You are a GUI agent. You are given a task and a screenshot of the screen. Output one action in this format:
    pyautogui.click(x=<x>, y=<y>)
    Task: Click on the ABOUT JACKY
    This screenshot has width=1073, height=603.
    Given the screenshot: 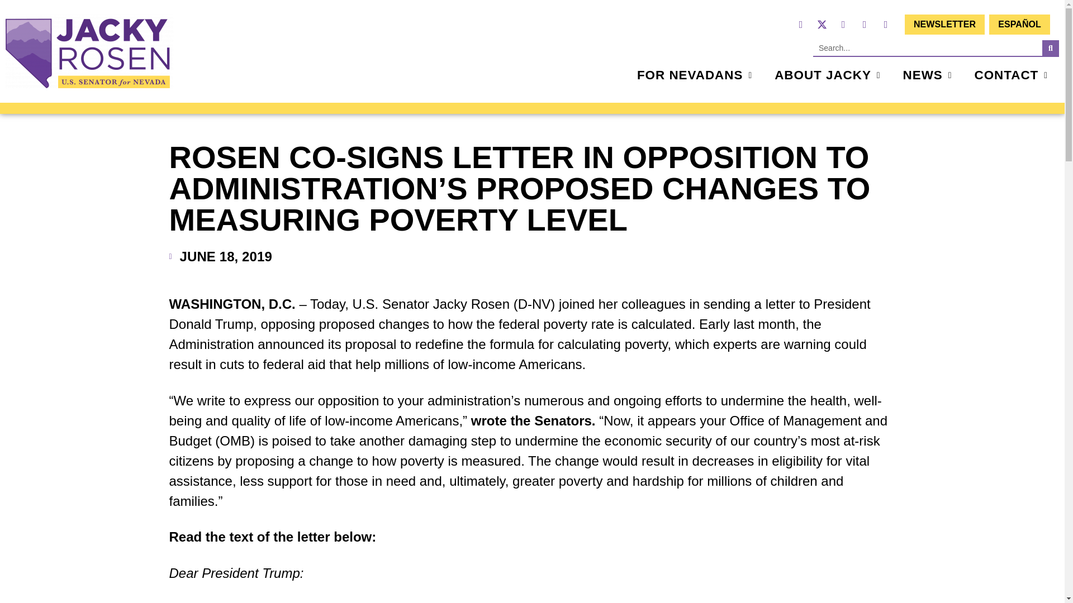 What is the action you would take?
    pyautogui.click(x=827, y=75)
    